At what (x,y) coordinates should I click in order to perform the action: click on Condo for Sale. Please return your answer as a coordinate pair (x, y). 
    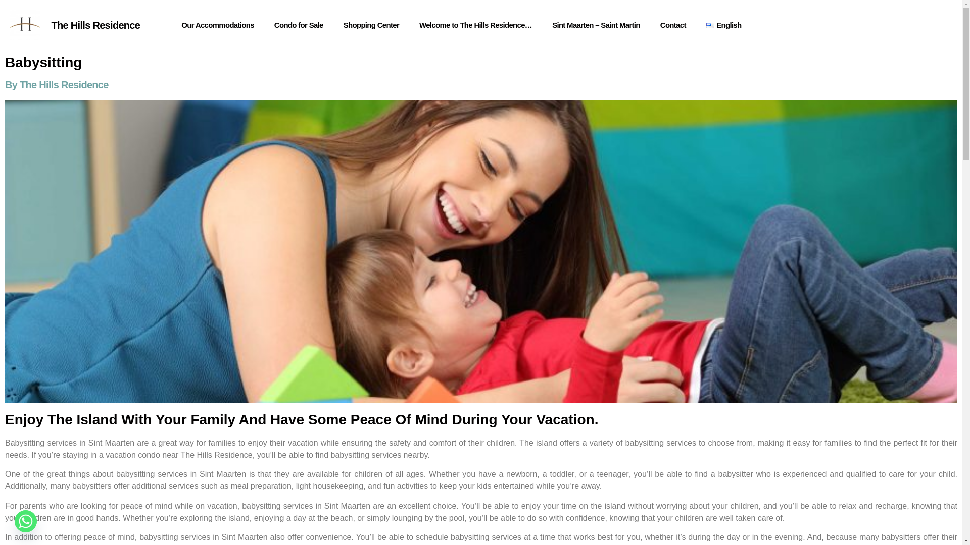
    Looking at the image, I should click on (299, 25).